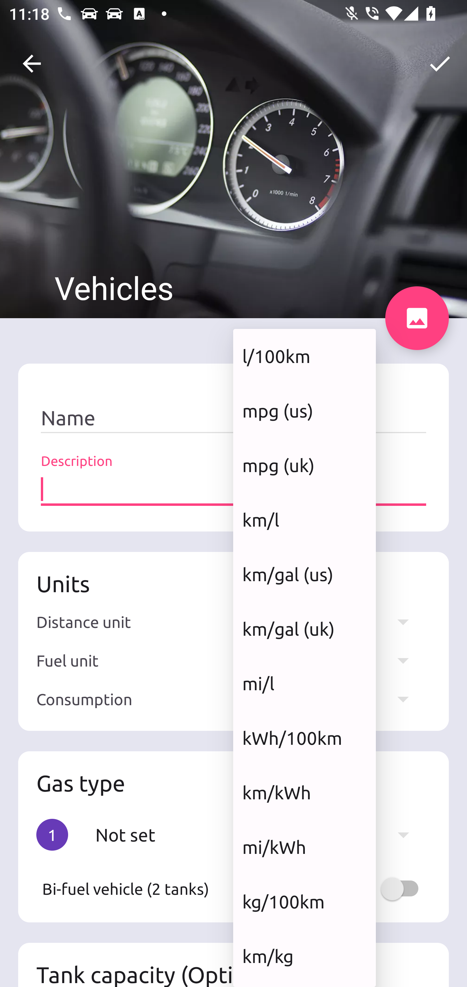  I want to click on mpg (us), so click(304, 410).